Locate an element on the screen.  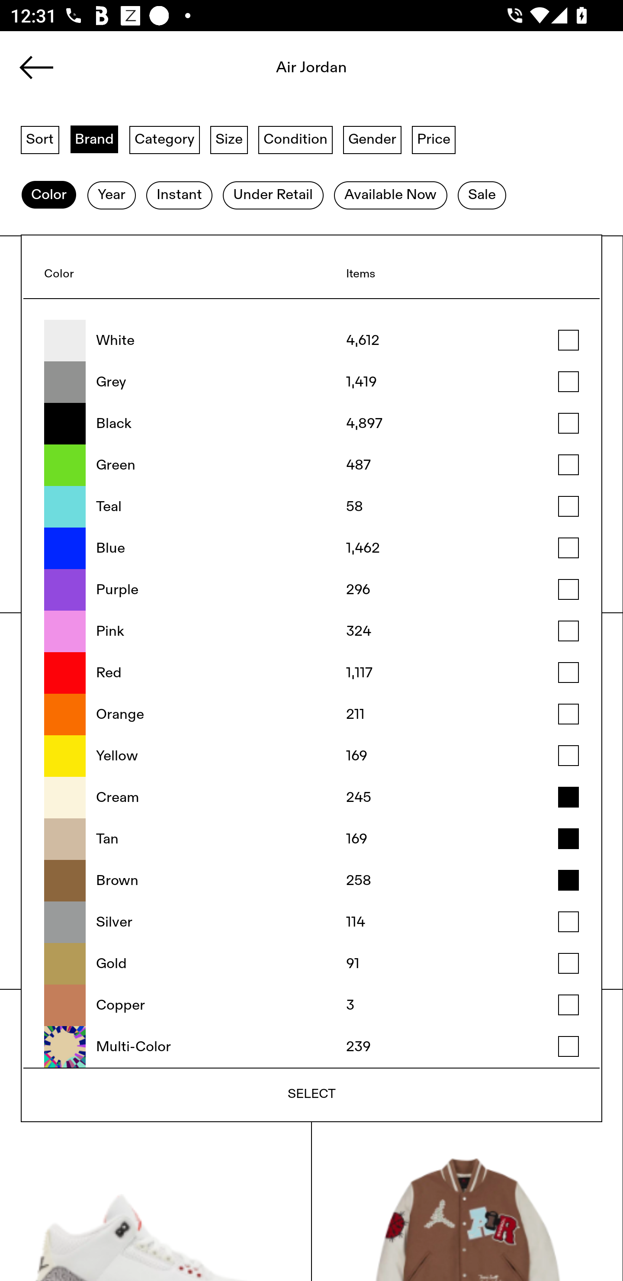
Brown 258 is located at coordinates (311, 880).